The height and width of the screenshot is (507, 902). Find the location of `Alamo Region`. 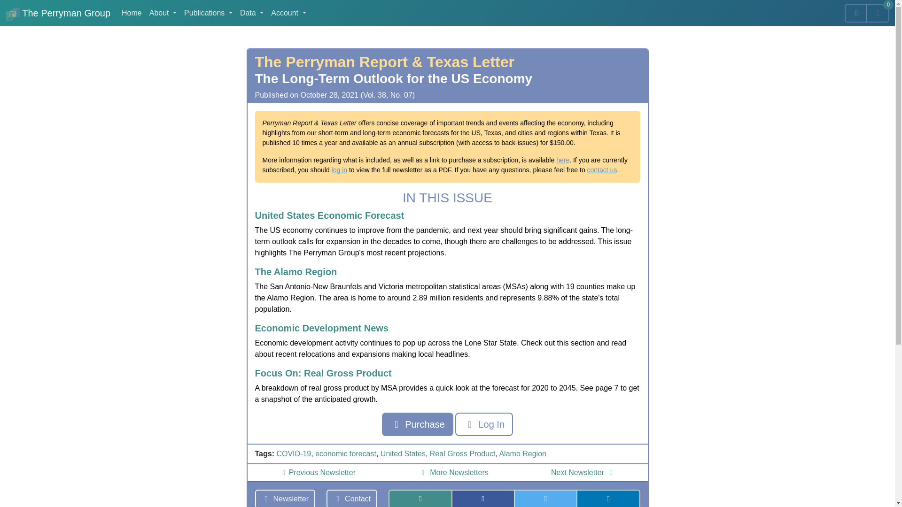

Alamo Region is located at coordinates (522, 453).